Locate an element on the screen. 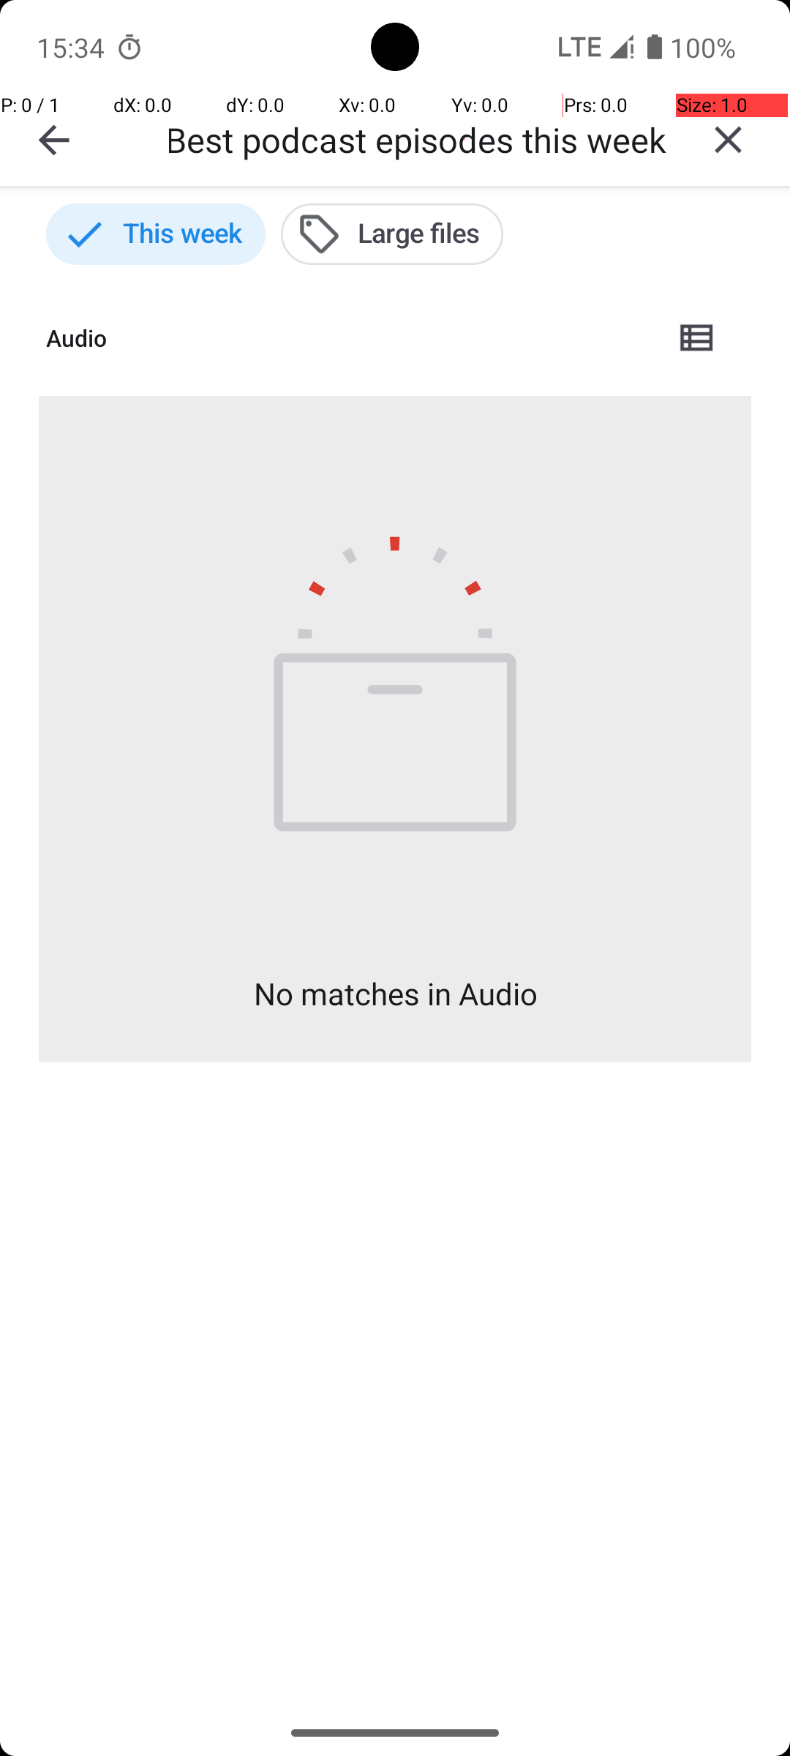 This screenshot has height=1756, width=790. Best podcast episodes this week is located at coordinates (418, 139).